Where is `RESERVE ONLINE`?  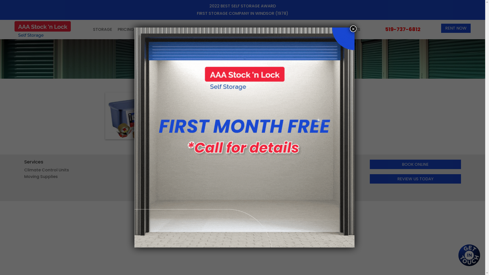 RESERVE ONLINE is located at coordinates (155, 30).